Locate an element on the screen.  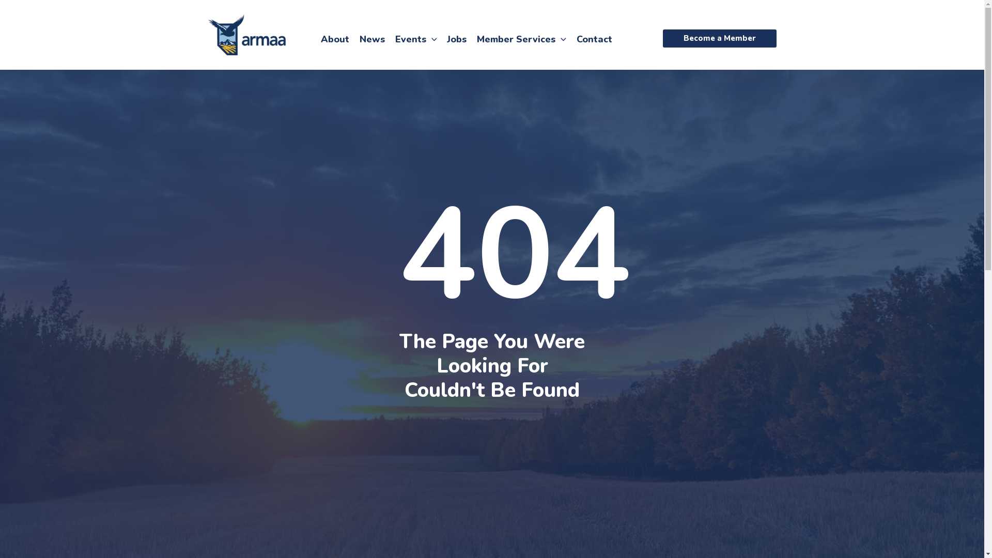
Jobs is located at coordinates (457, 39).